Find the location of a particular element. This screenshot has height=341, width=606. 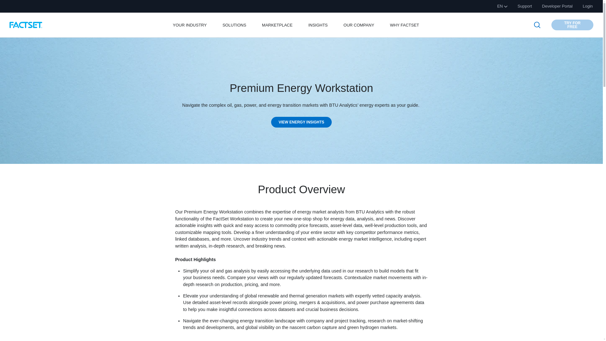

FactSet Logo is located at coordinates (26, 25).